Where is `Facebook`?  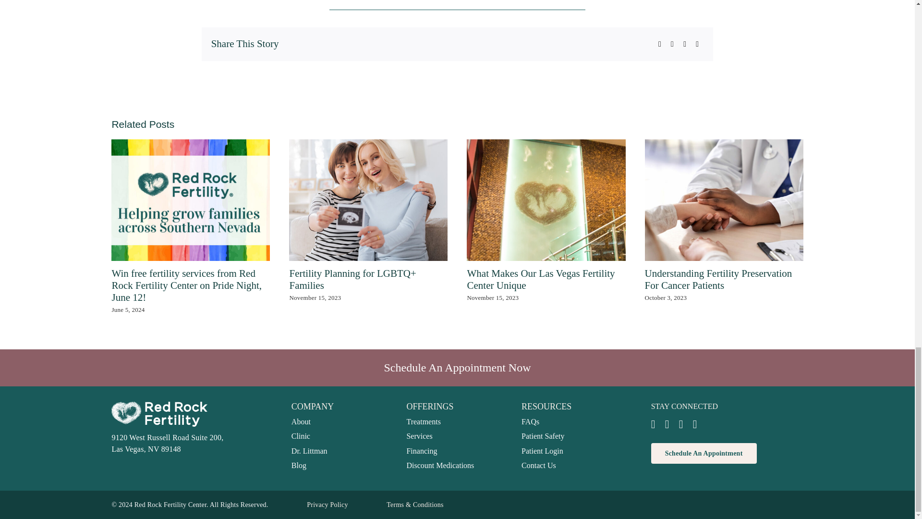 Facebook is located at coordinates (660, 44).